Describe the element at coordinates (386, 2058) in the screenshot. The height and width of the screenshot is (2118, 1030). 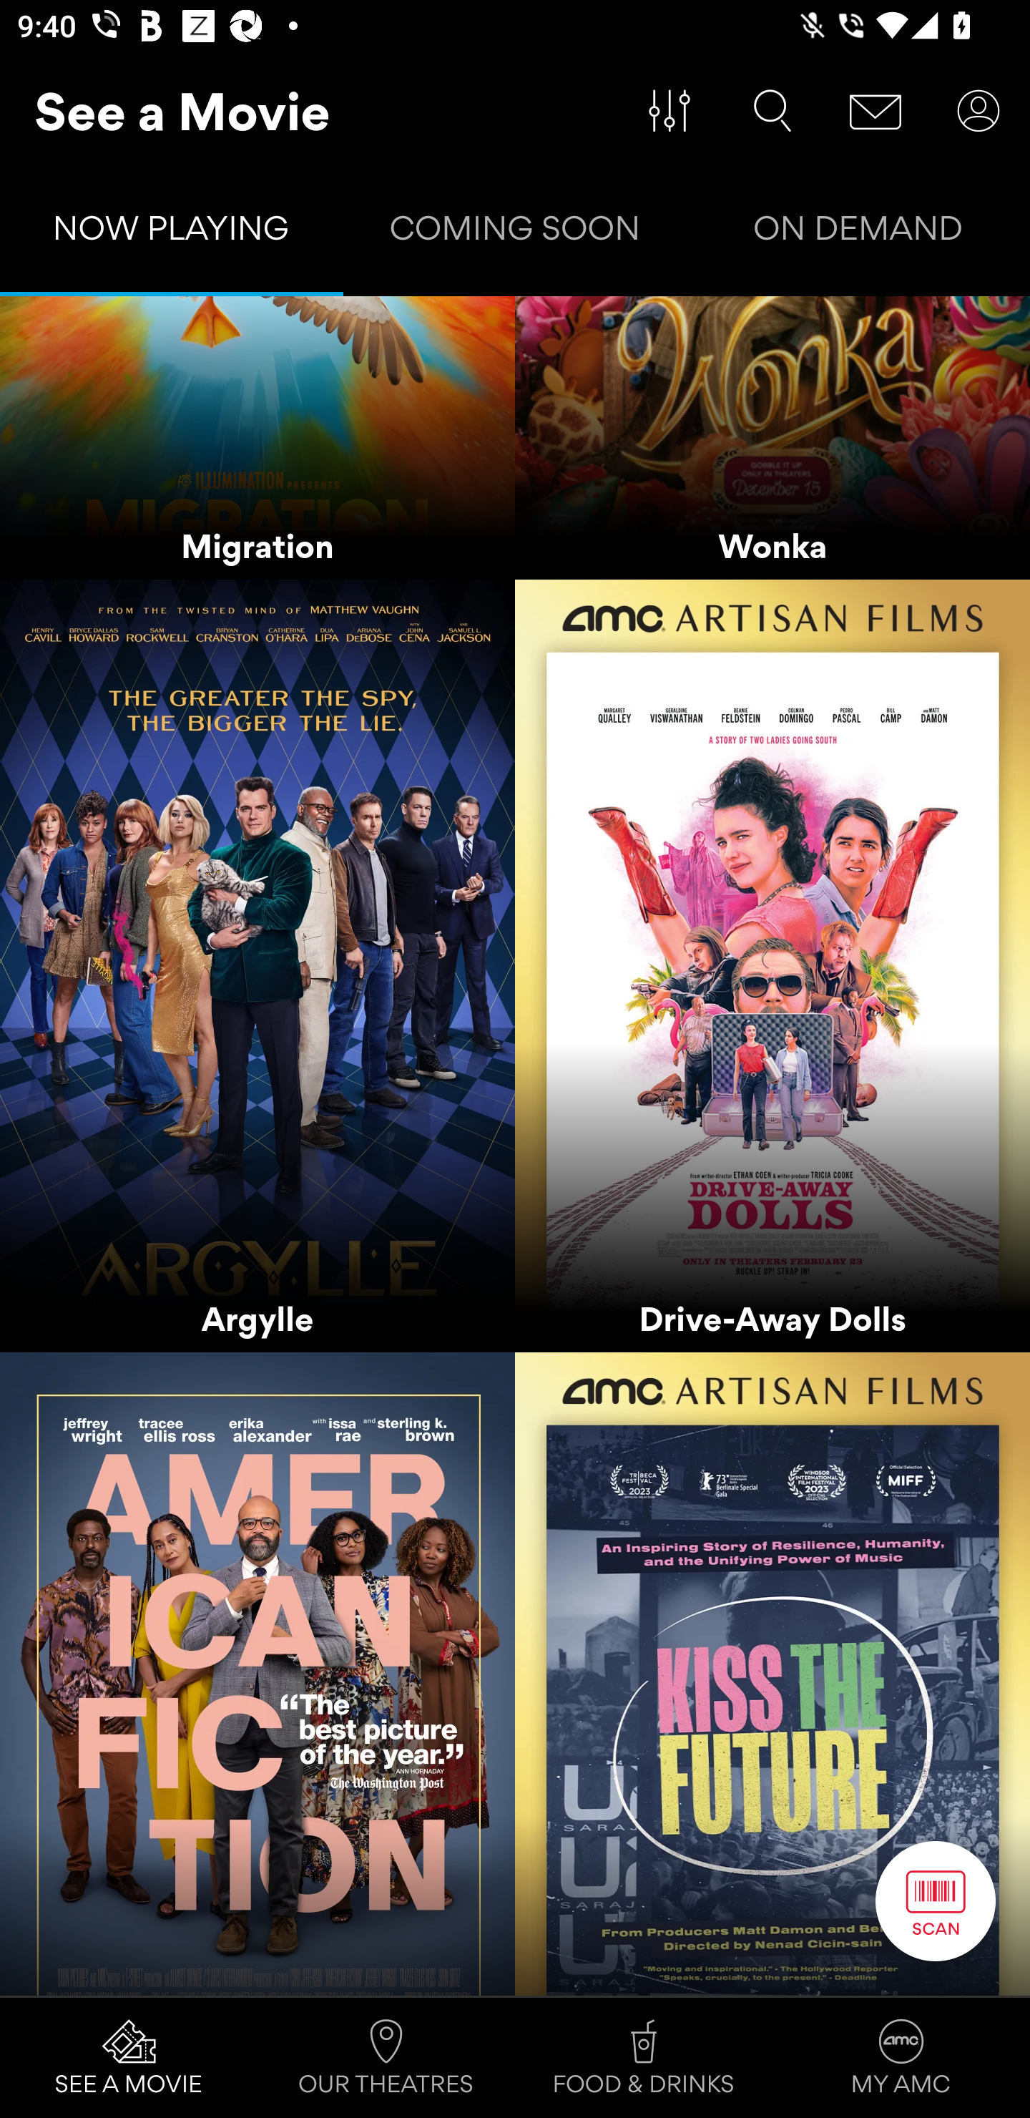
I see `OUR THEATRES
Tab 2 of 4` at that location.